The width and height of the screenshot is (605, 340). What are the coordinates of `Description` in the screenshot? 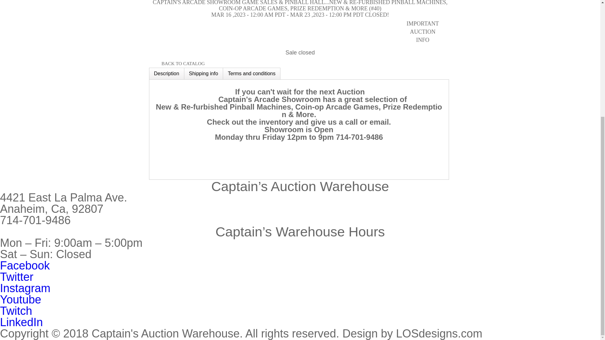 It's located at (166, 73).